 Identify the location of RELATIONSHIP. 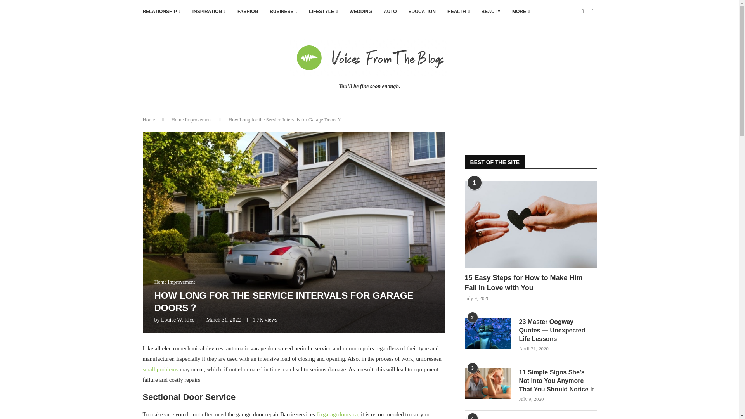
(162, 12).